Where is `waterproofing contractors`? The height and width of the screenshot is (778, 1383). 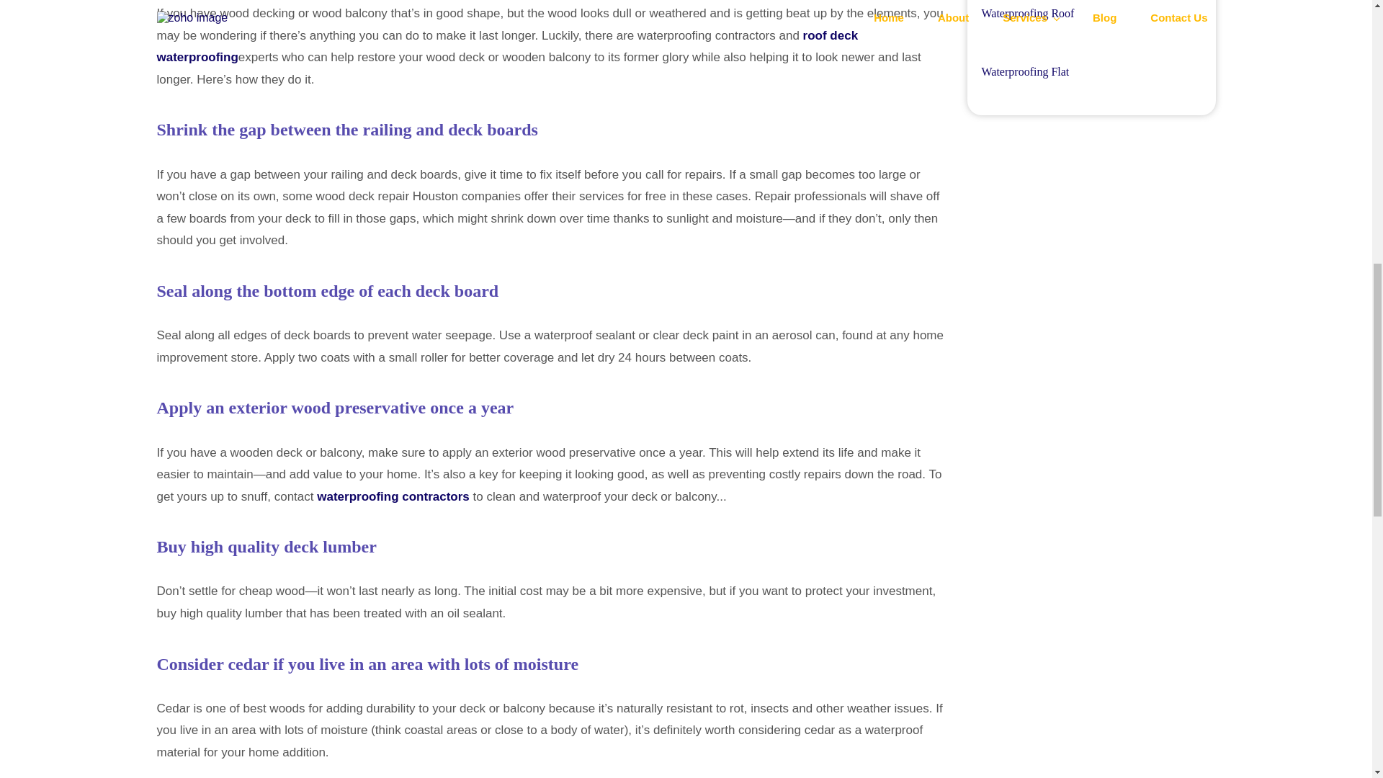 waterproofing contractors is located at coordinates (393, 496).